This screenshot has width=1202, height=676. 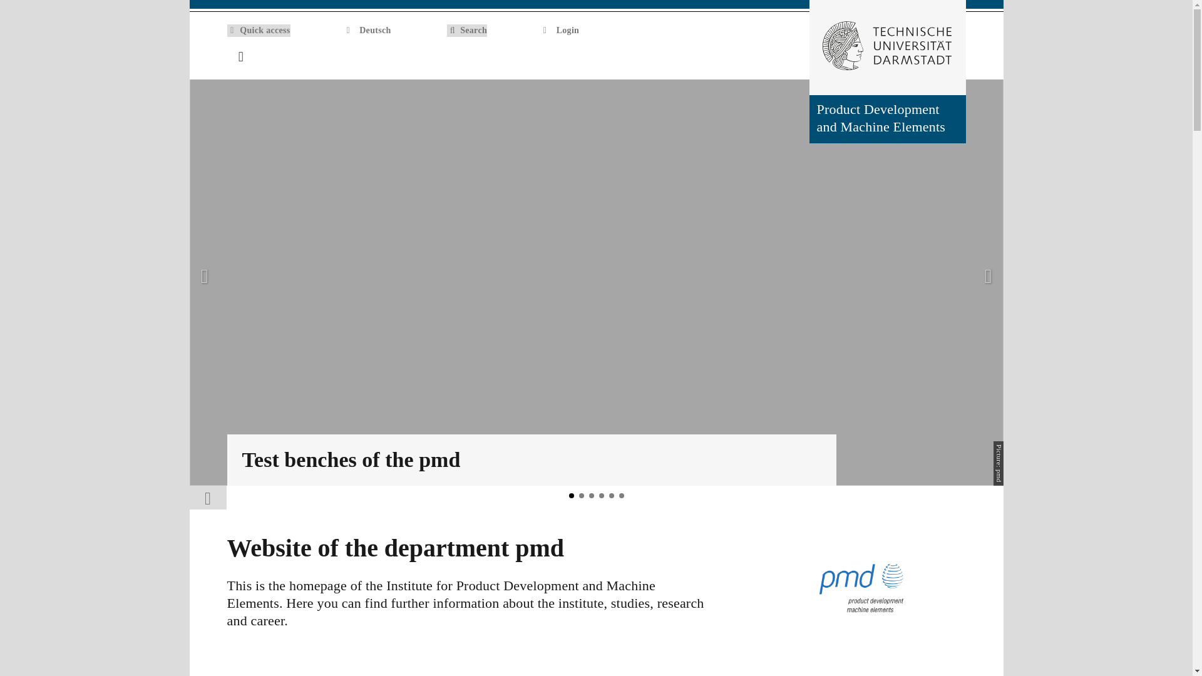 I want to click on Search, so click(x=467, y=30).